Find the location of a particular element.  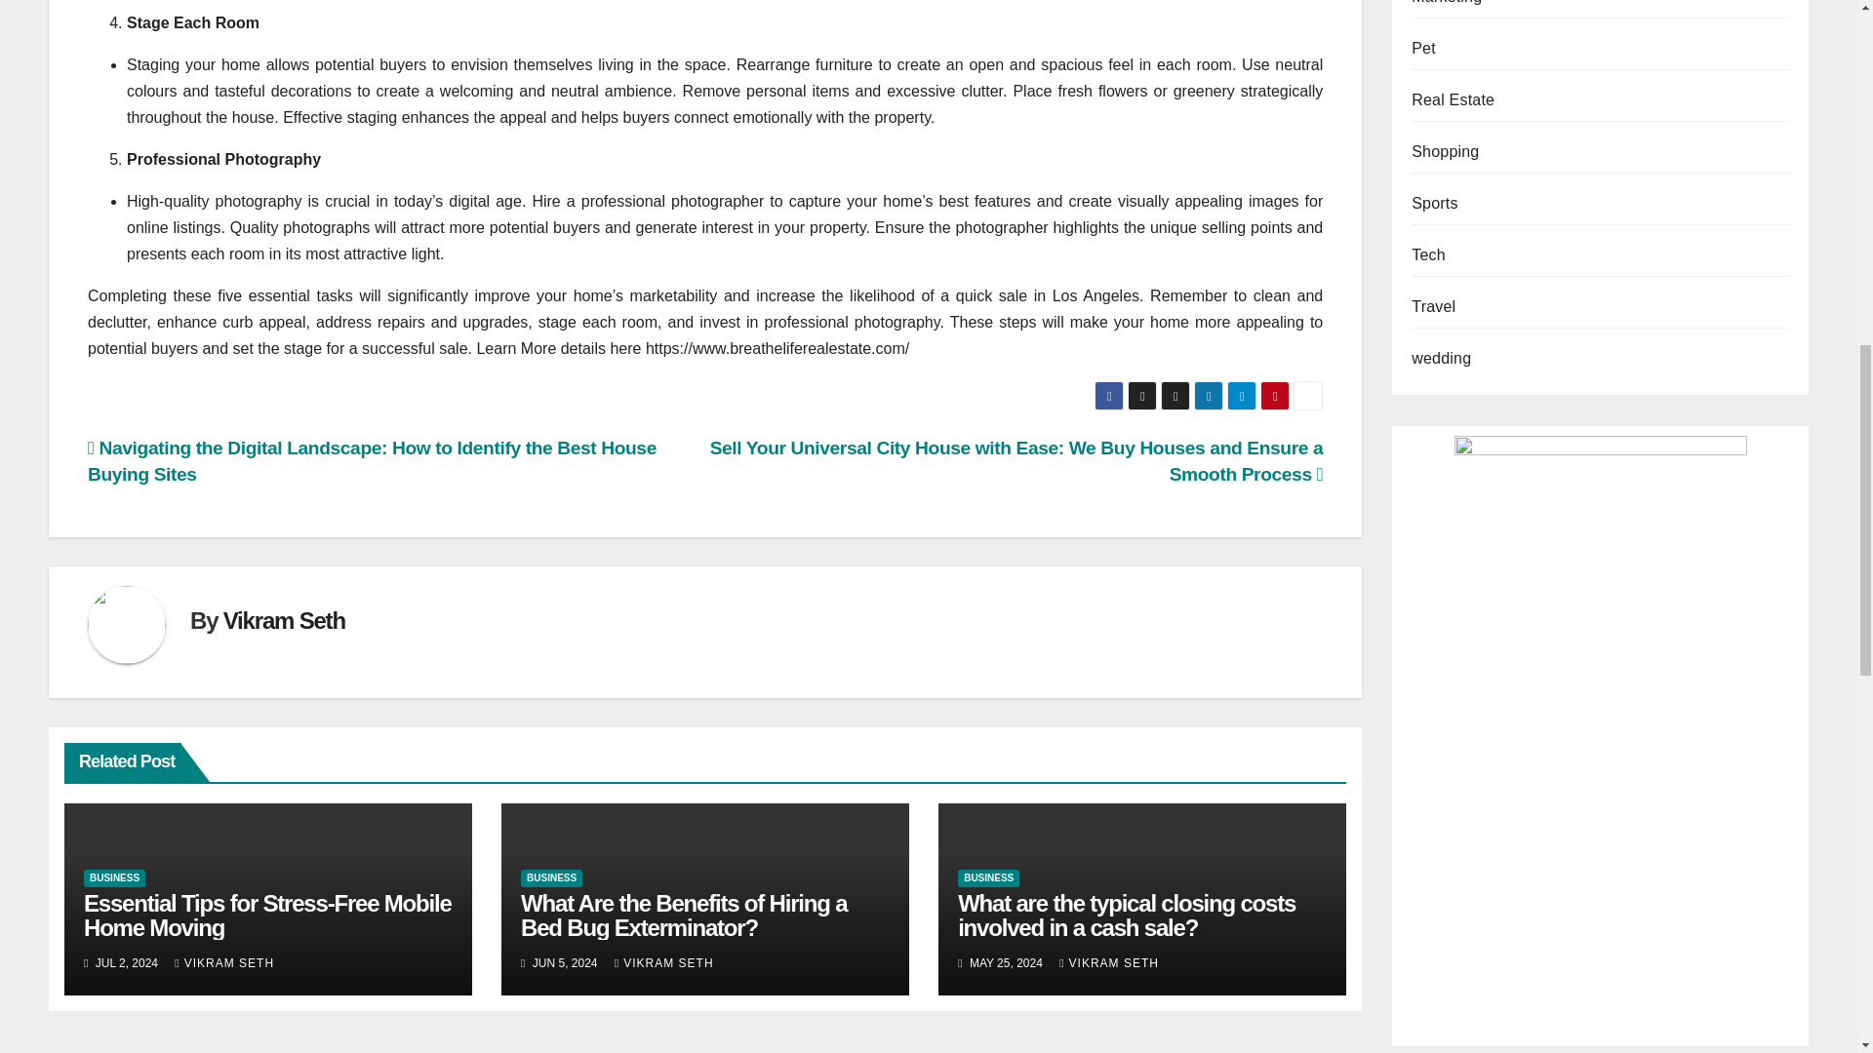

Vikram Seth is located at coordinates (283, 620).